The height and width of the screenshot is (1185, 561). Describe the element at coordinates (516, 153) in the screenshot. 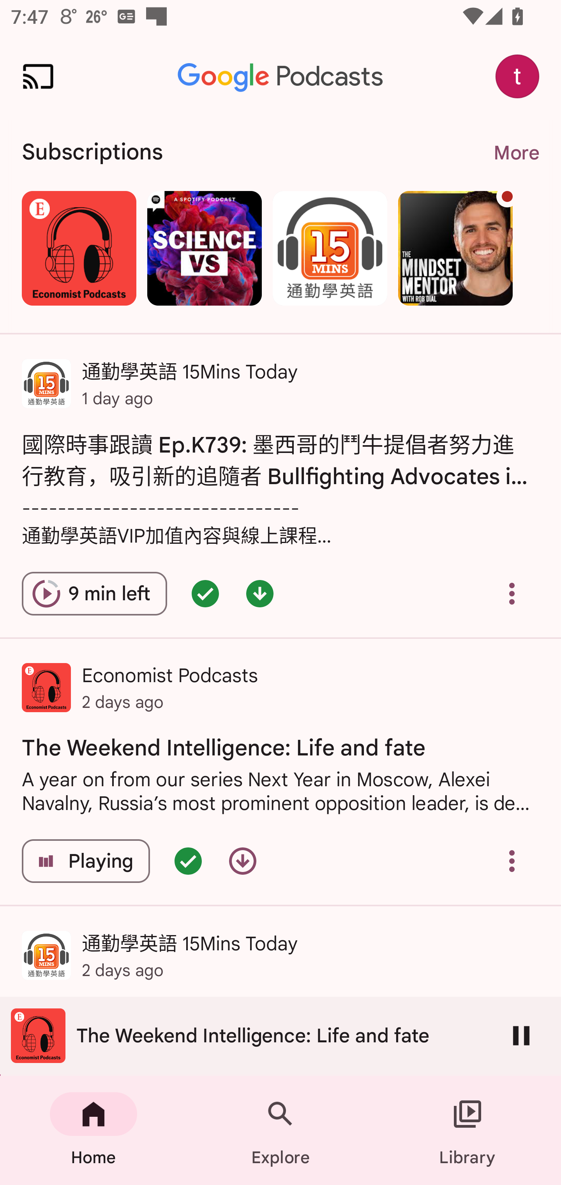

I see `More More. Navigate to subscriptions page.` at that location.